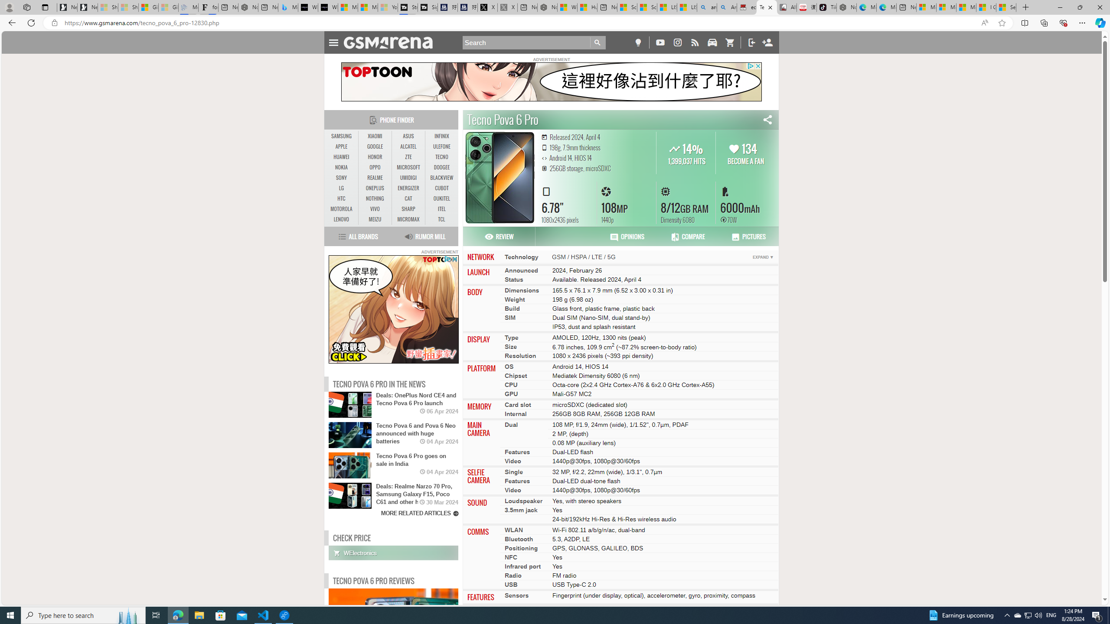 The width and height of the screenshot is (1110, 624). What do you see at coordinates (375, 136) in the screenshot?
I see `XIAOMI` at bounding box center [375, 136].